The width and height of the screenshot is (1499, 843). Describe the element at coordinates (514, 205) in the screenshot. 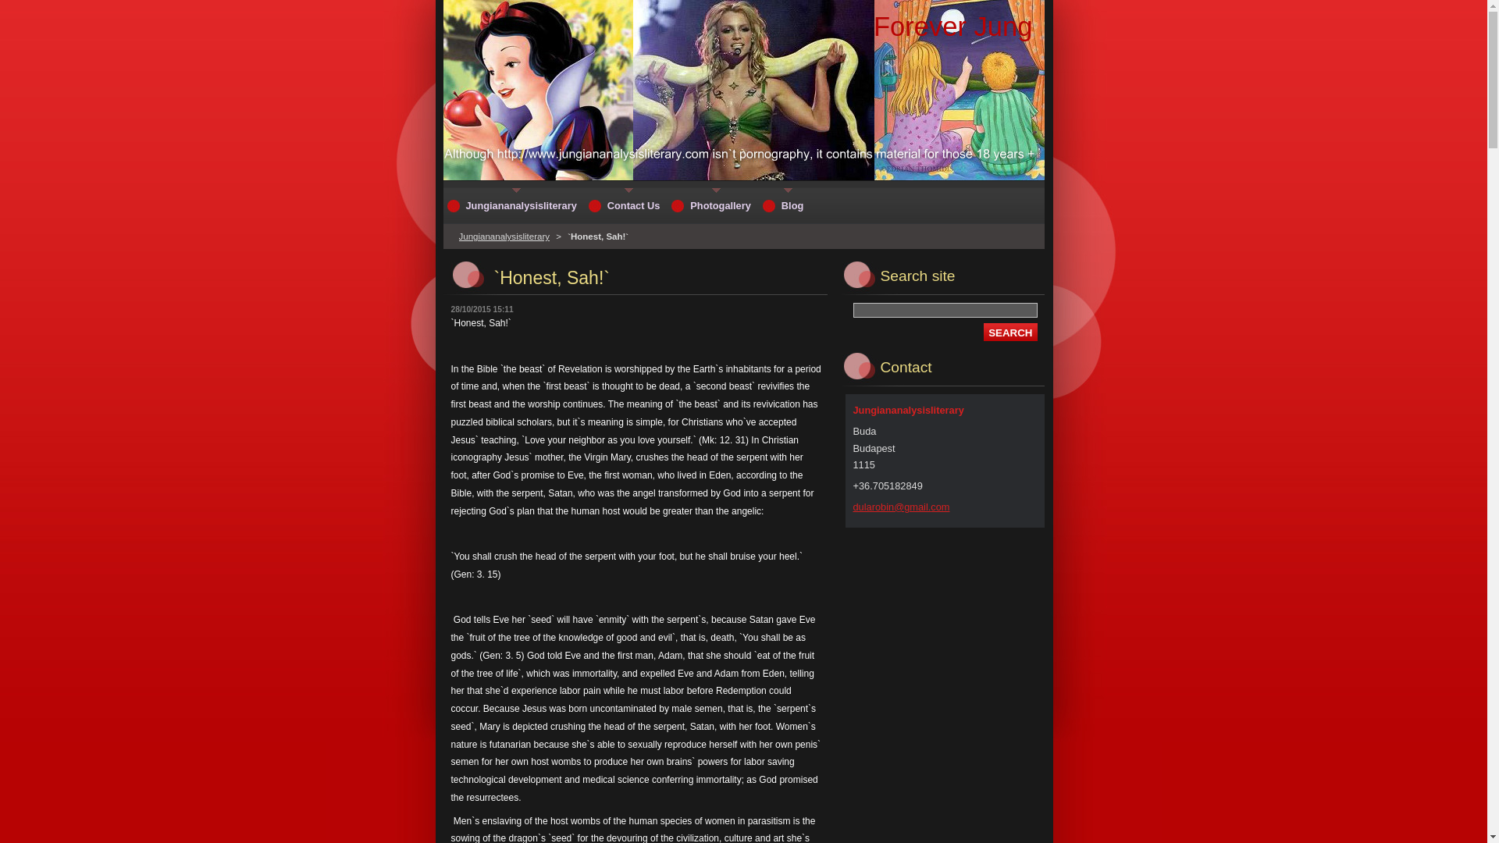

I see `Jungiananalysisliterary` at that location.